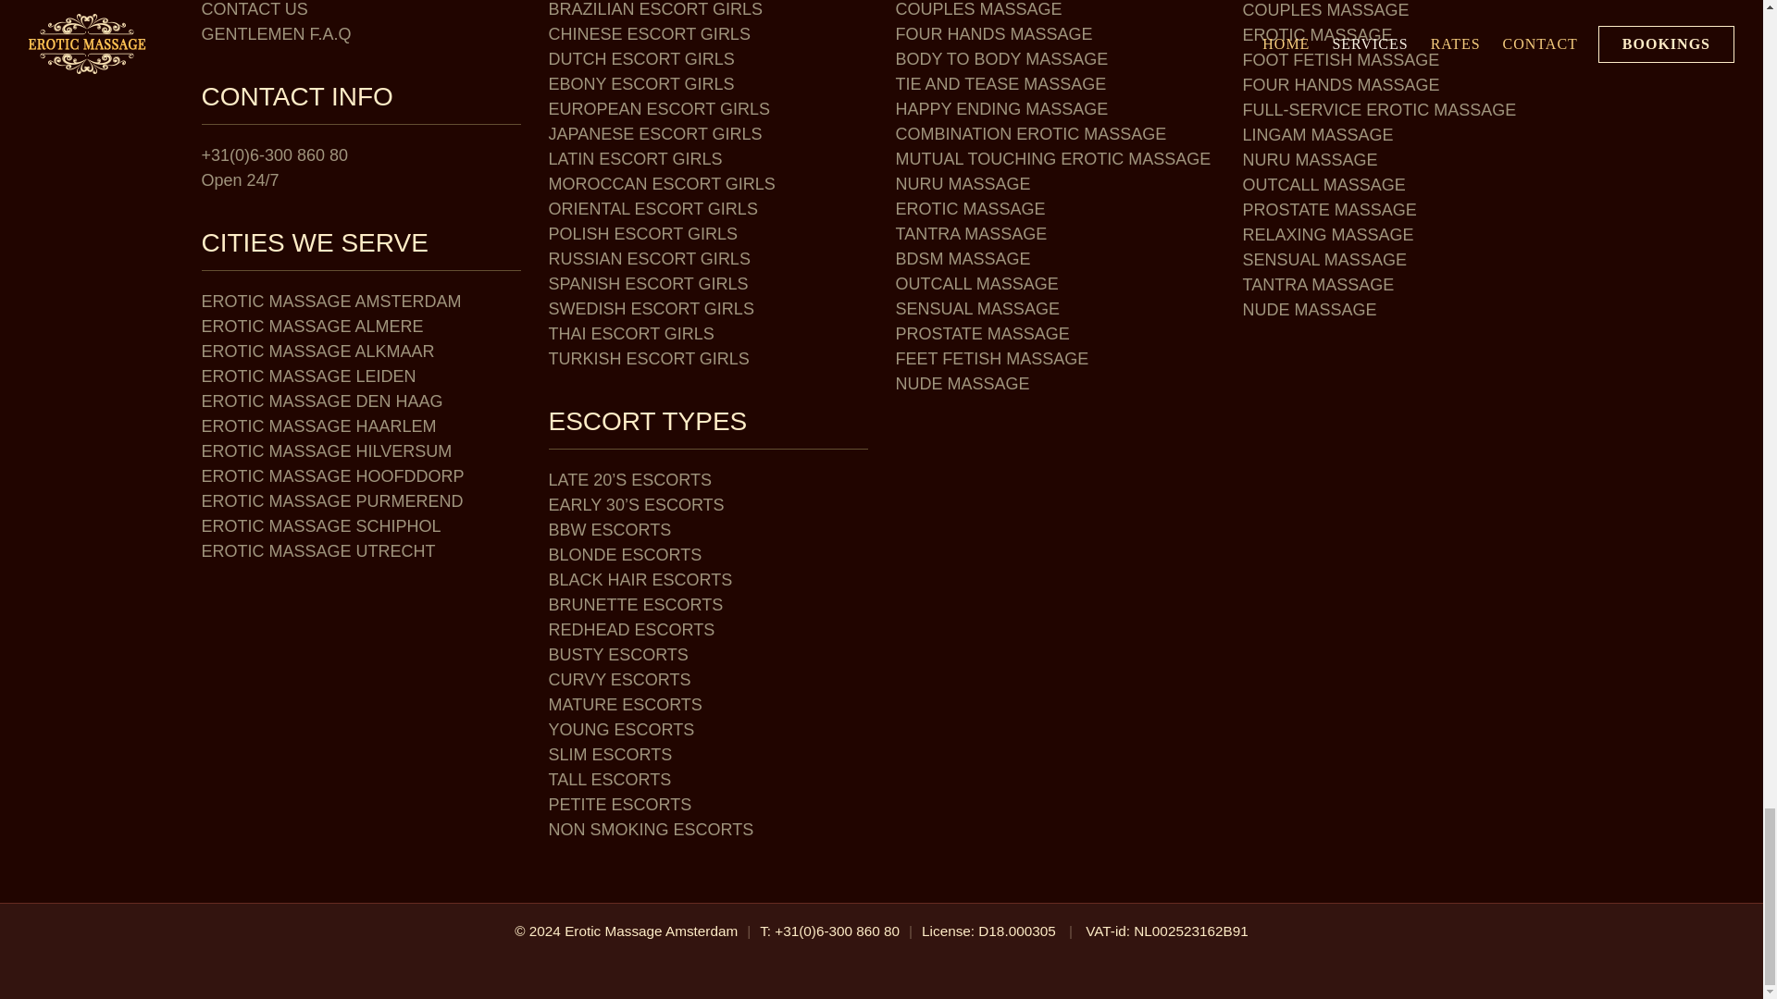 The image size is (1777, 999). I want to click on CONTACT US, so click(255, 9).